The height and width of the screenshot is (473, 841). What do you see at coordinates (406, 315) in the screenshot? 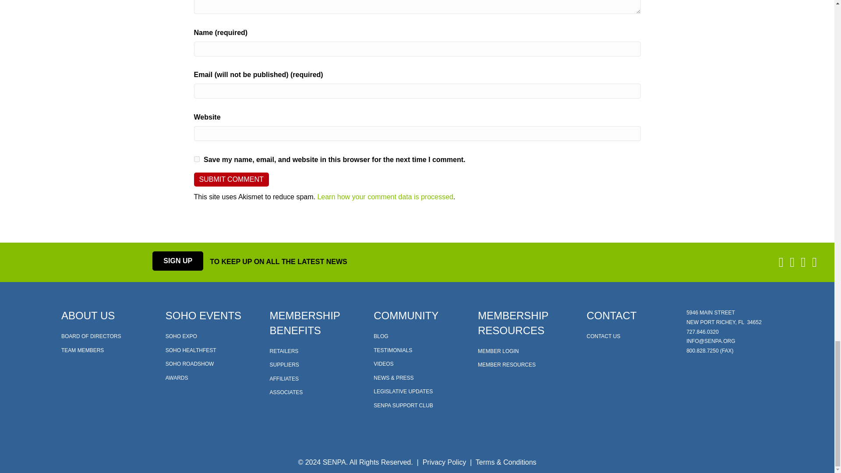
I see `Community` at bounding box center [406, 315].